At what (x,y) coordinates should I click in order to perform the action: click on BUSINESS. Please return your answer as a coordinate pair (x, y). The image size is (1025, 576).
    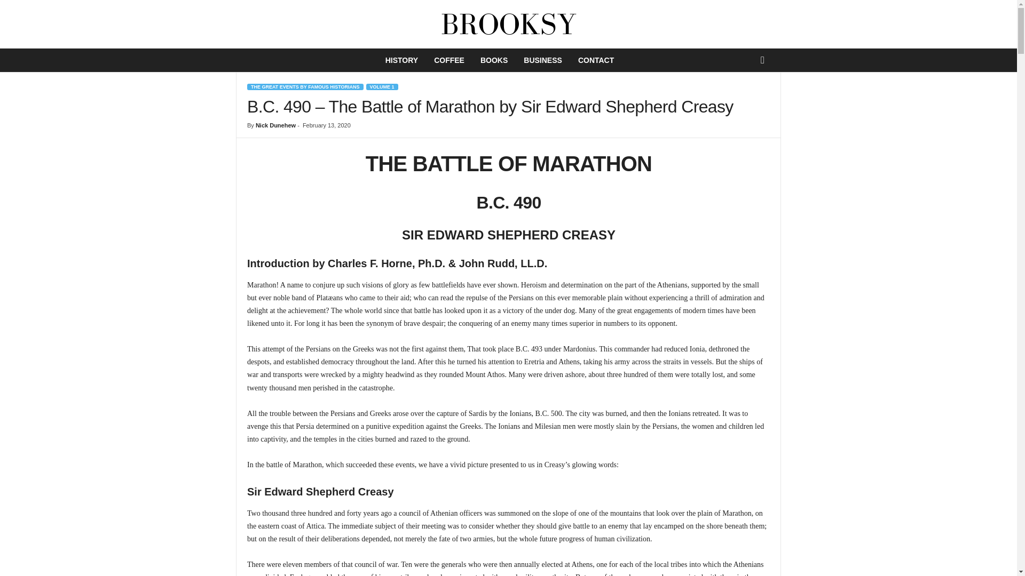
    Looking at the image, I should click on (542, 60).